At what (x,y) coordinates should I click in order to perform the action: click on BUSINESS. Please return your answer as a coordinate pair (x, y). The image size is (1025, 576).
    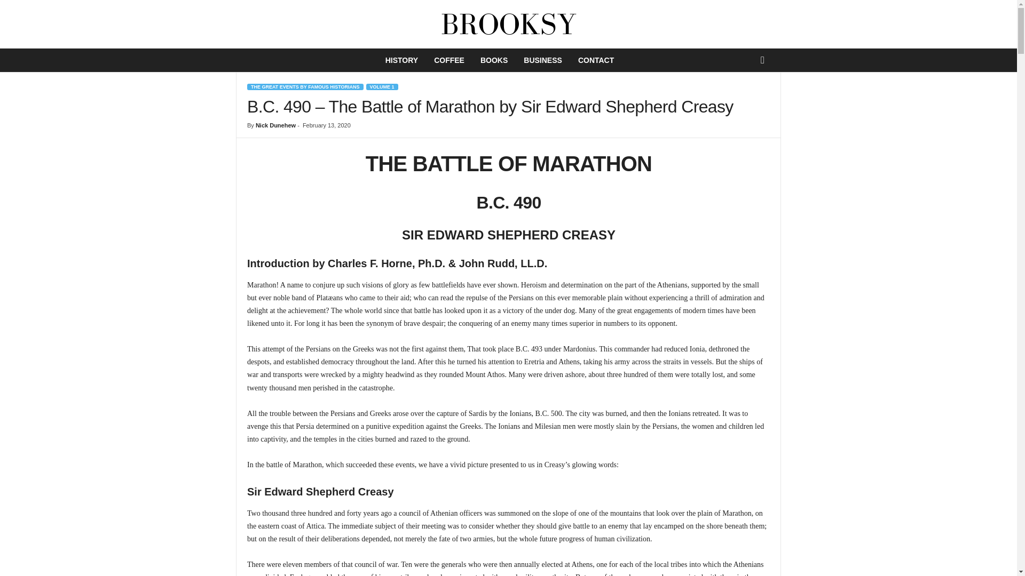
    Looking at the image, I should click on (542, 60).